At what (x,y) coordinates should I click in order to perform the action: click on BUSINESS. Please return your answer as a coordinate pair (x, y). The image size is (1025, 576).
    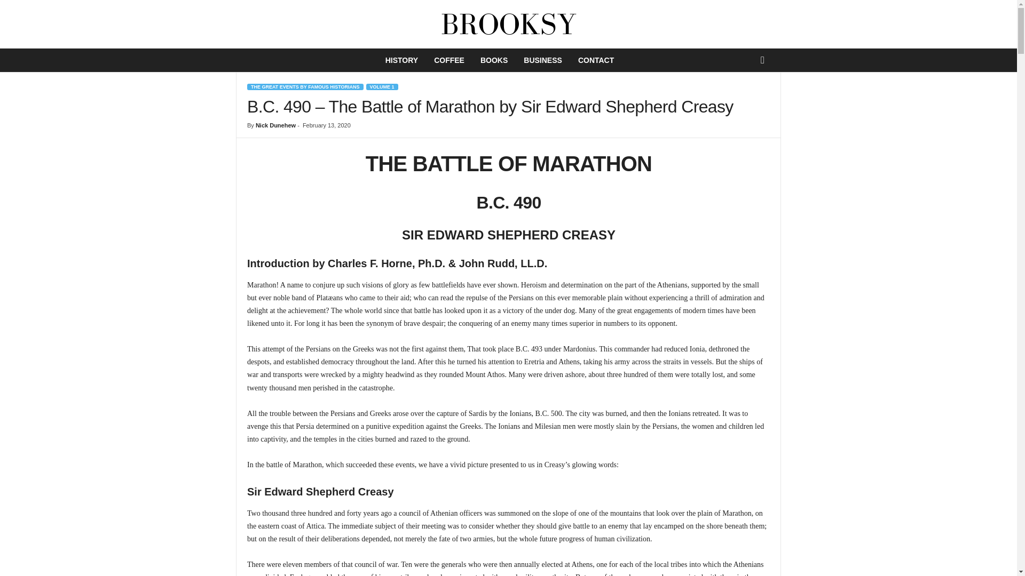
    Looking at the image, I should click on (542, 60).